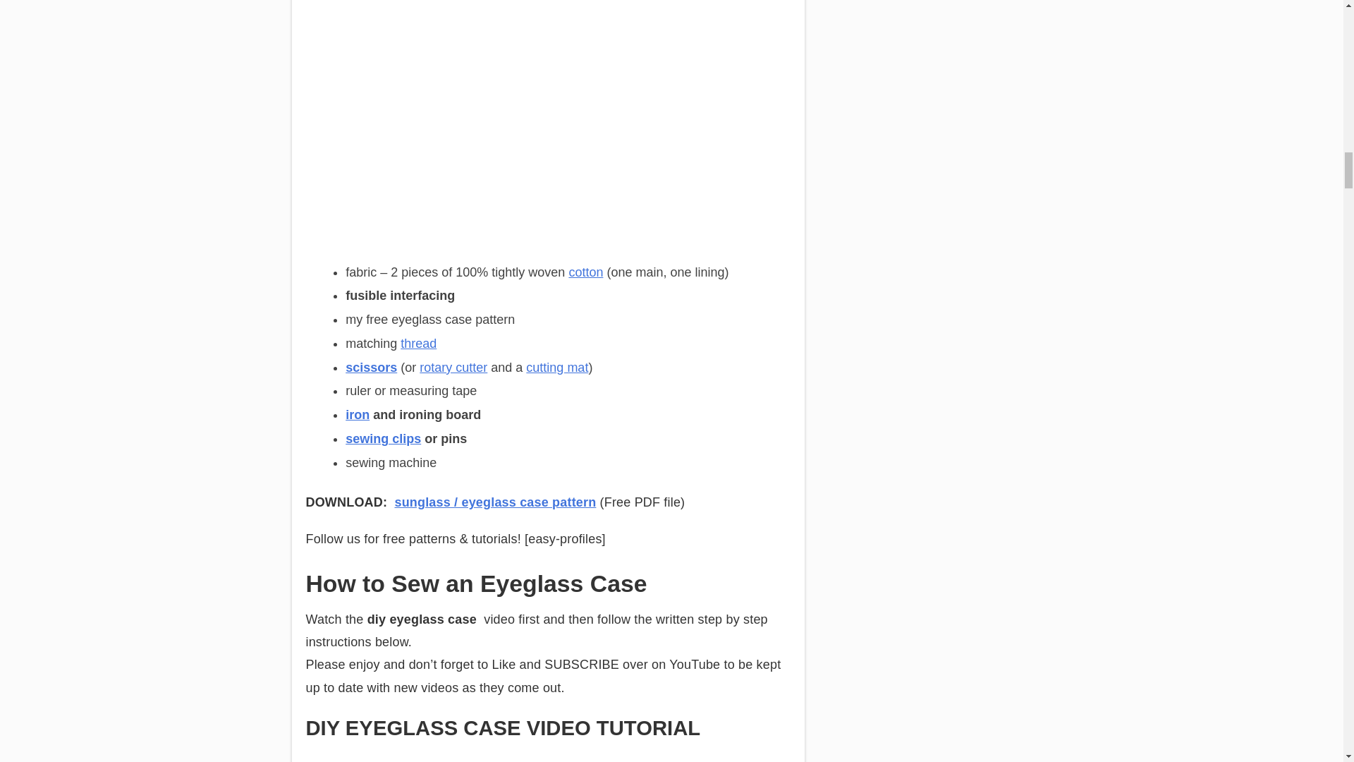 The width and height of the screenshot is (1354, 762). What do you see at coordinates (357, 415) in the screenshot?
I see `iron` at bounding box center [357, 415].